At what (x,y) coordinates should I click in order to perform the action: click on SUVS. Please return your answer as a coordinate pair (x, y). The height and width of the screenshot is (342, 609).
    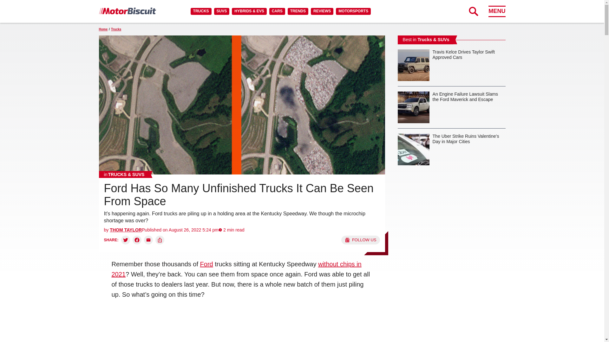
    Looking at the image, I should click on (222, 11).